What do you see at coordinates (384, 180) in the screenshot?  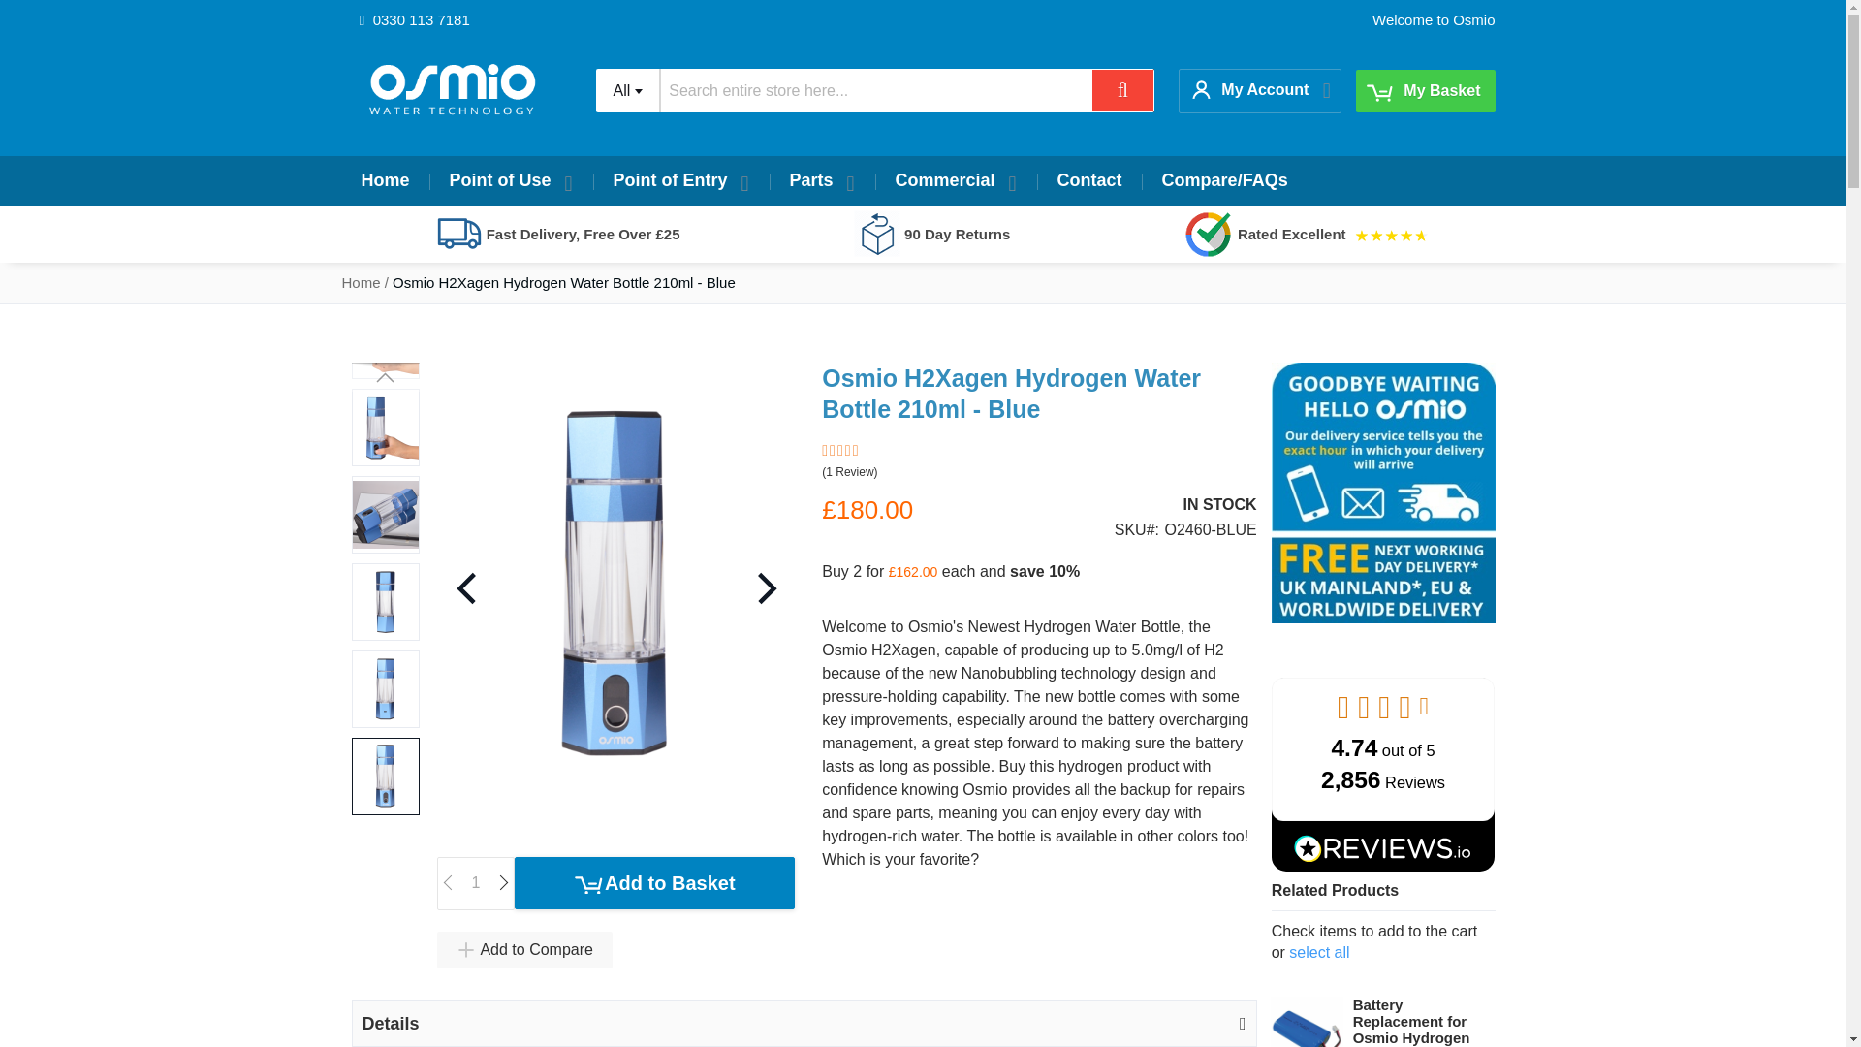 I see `Home` at bounding box center [384, 180].